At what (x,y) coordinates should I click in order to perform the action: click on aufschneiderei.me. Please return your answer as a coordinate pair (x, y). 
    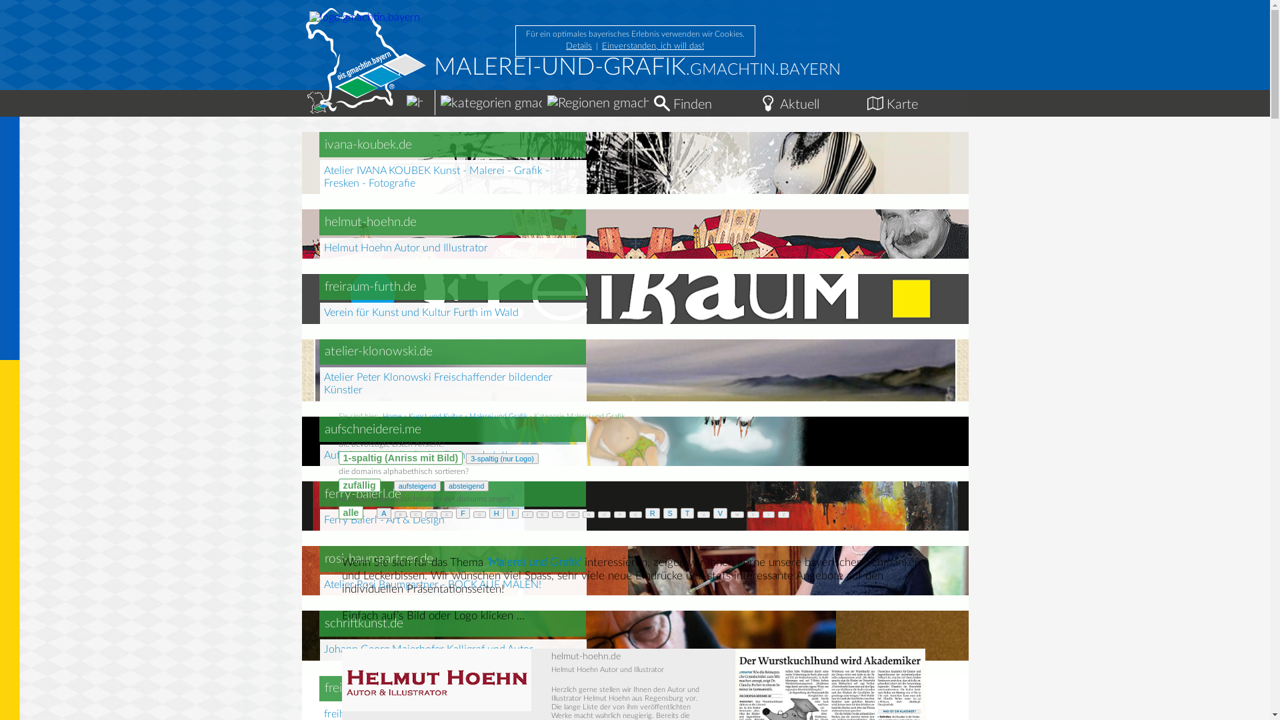
    Looking at the image, I should click on (373, 429).